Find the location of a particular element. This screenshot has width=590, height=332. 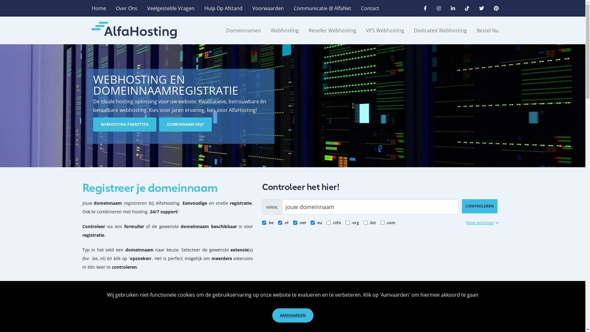

Dedicated Webhosting is located at coordinates (440, 30).